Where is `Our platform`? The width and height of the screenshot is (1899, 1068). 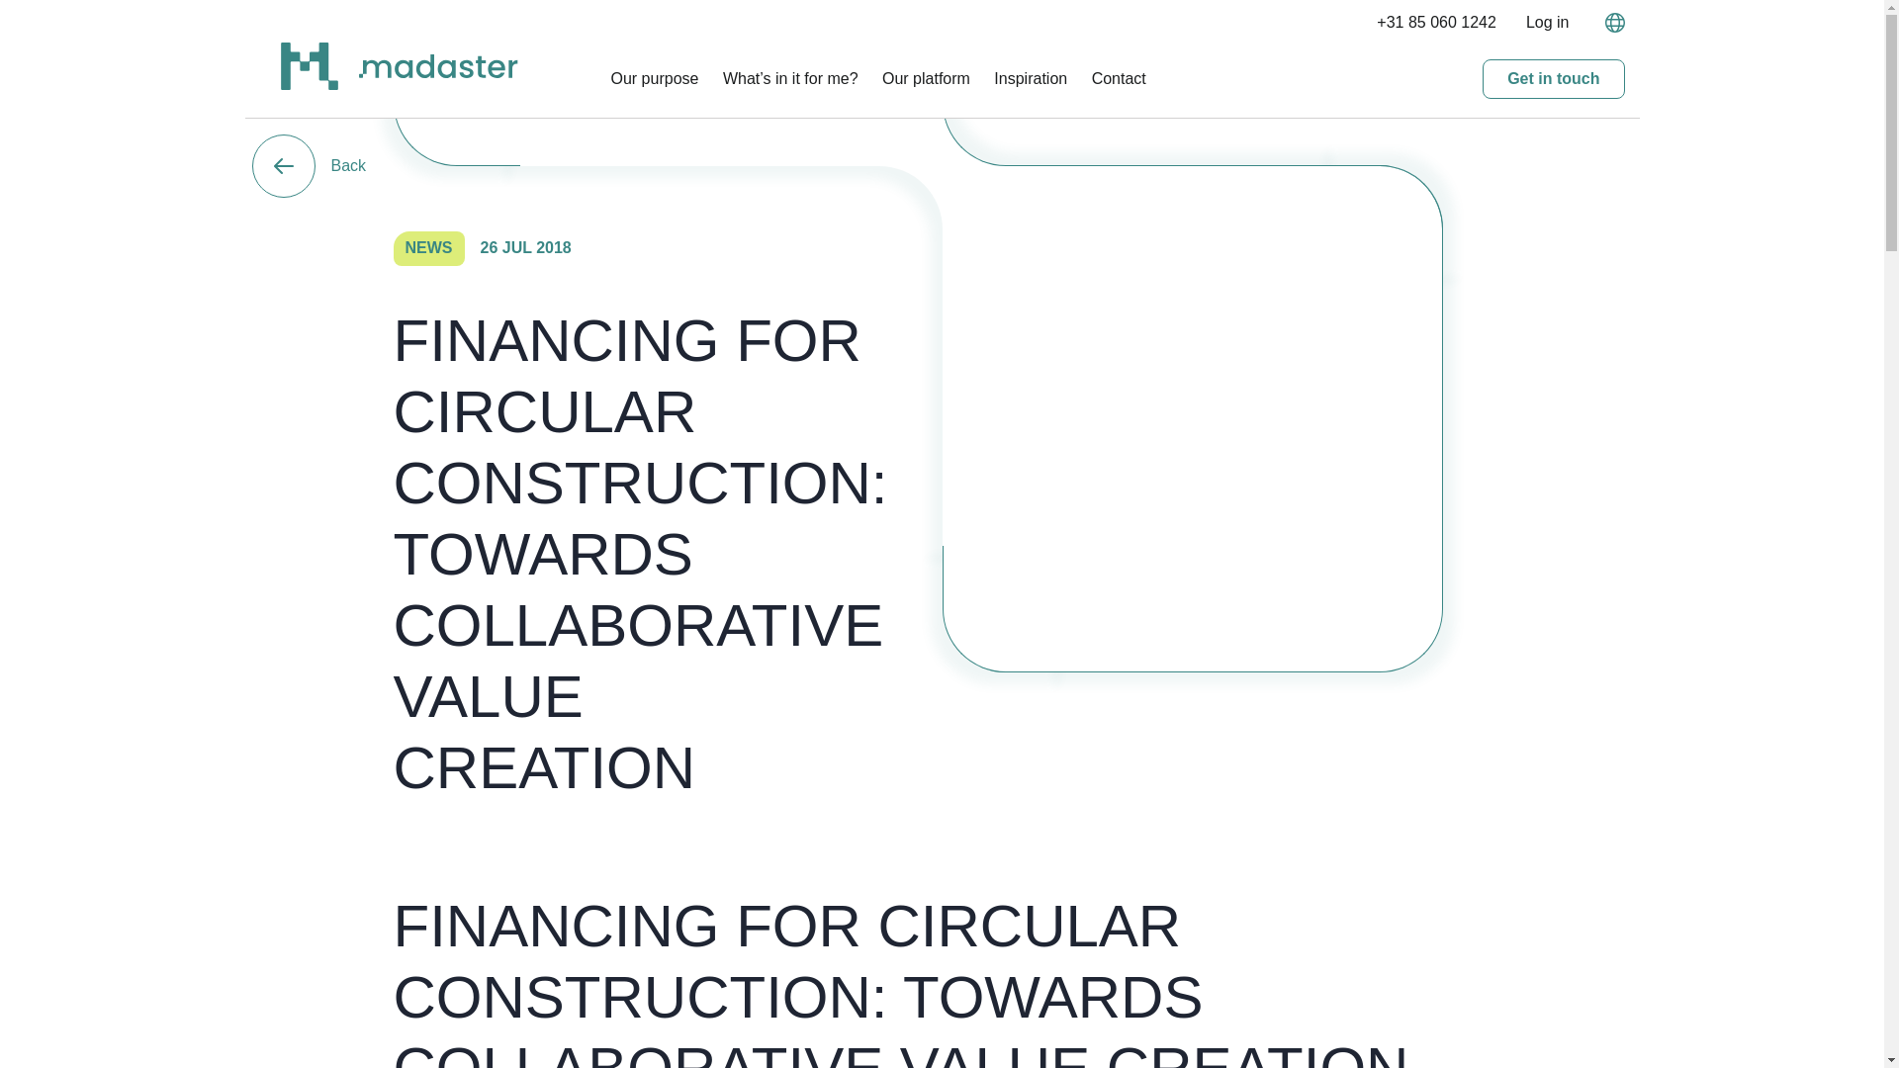 Our platform is located at coordinates (926, 78).